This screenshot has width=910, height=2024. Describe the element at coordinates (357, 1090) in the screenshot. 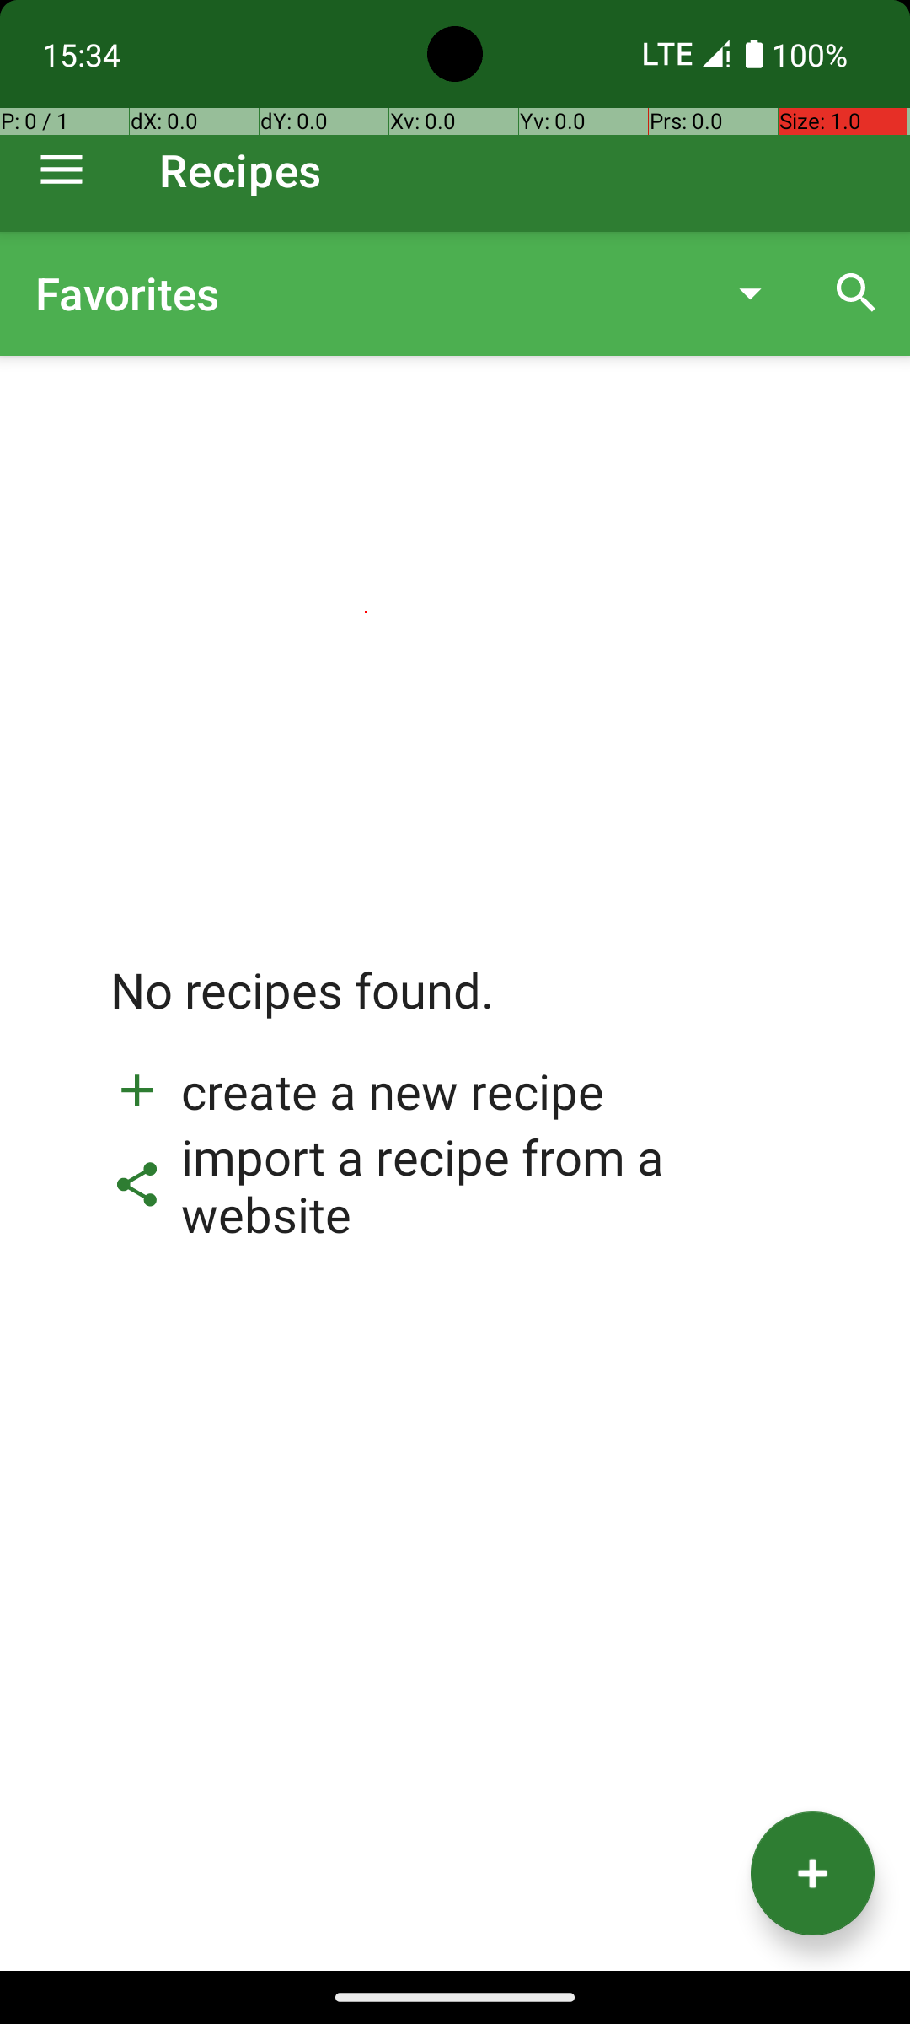

I see `create a new recipe` at that location.